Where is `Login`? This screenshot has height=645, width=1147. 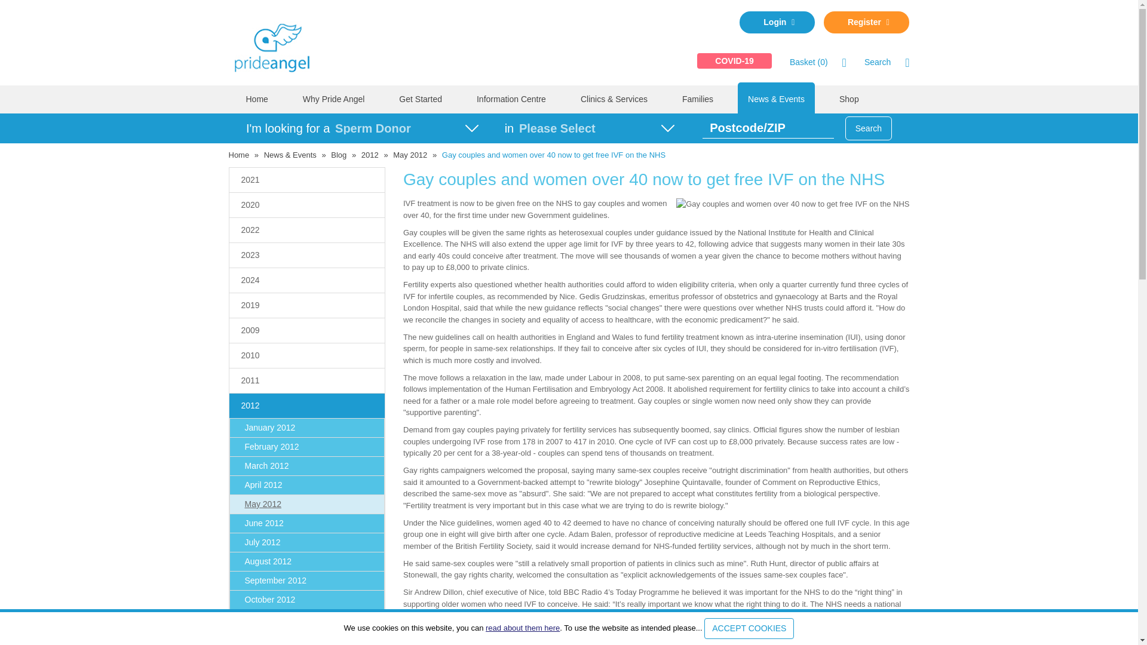 Login is located at coordinates (777, 23).